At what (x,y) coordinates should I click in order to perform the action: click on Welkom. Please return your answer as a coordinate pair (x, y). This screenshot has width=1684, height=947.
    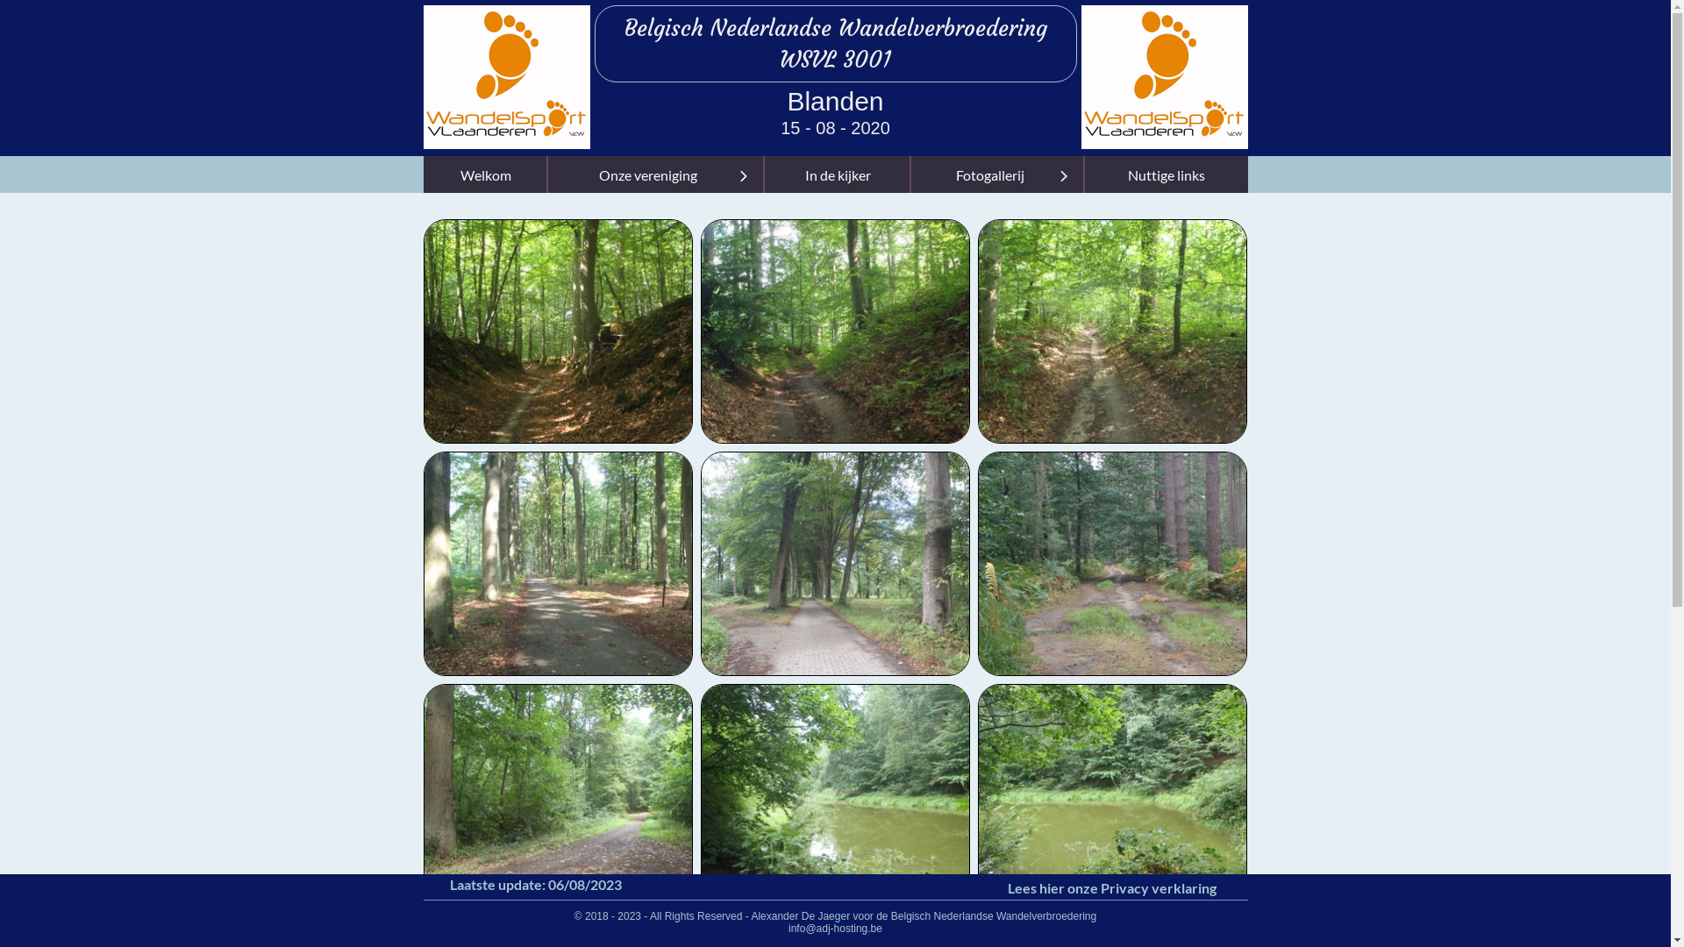
    Looking at the image, I should click on (485, 174).